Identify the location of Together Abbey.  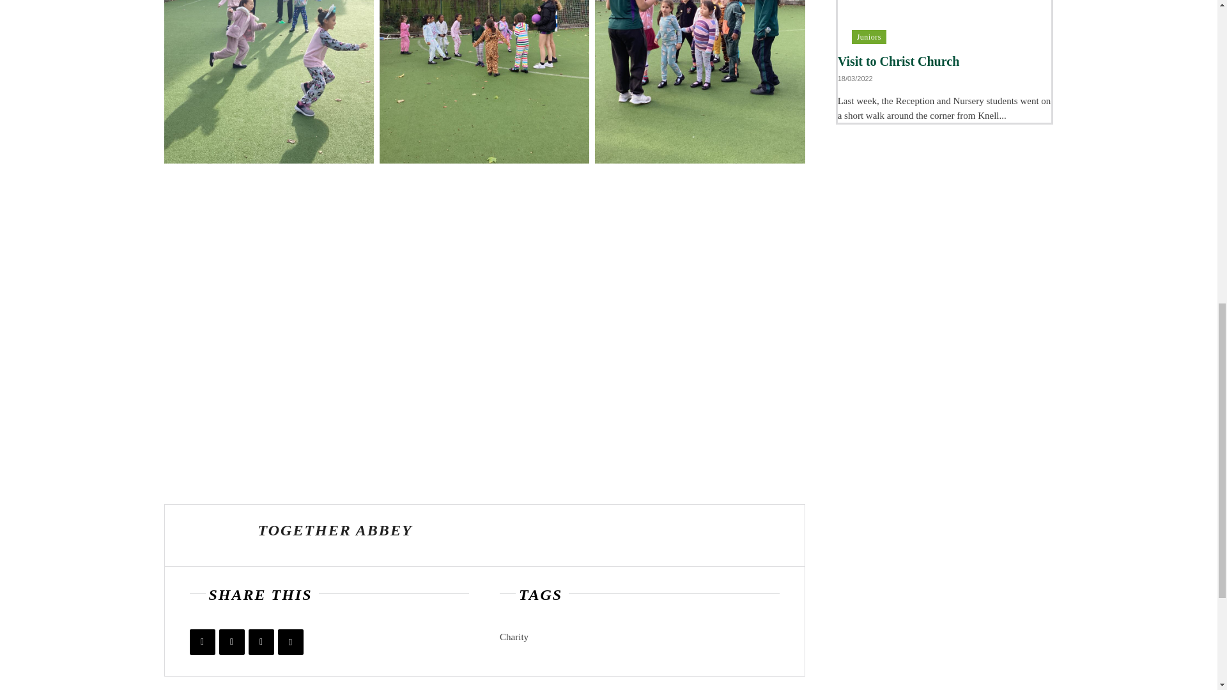
(212, 535).